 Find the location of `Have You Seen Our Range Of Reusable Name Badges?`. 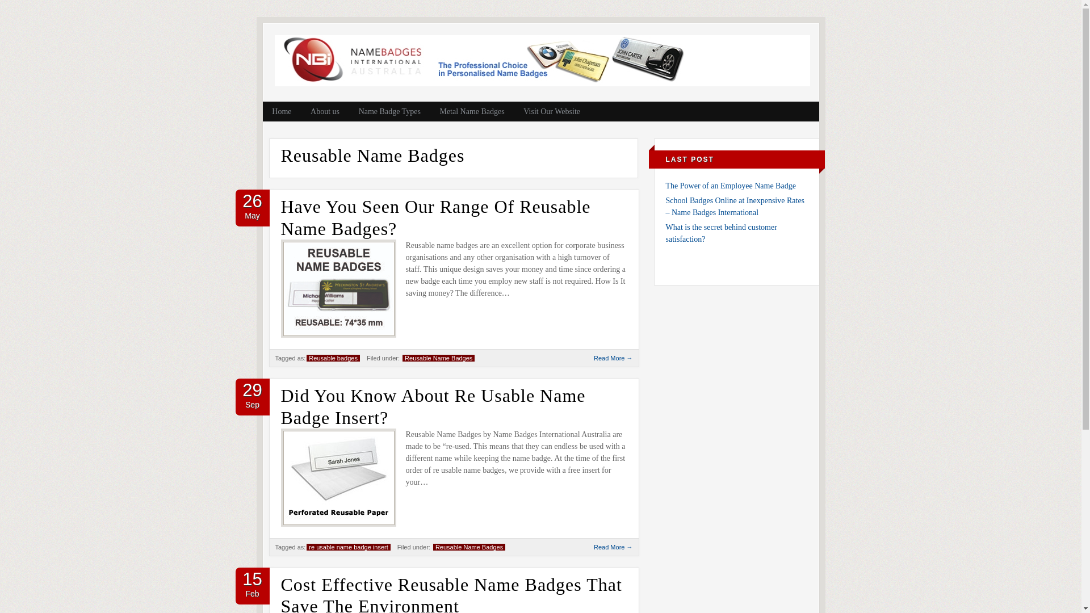

Have You Seen Our Range Of Reusable Name Badges? is located at coordinates (338, 334).